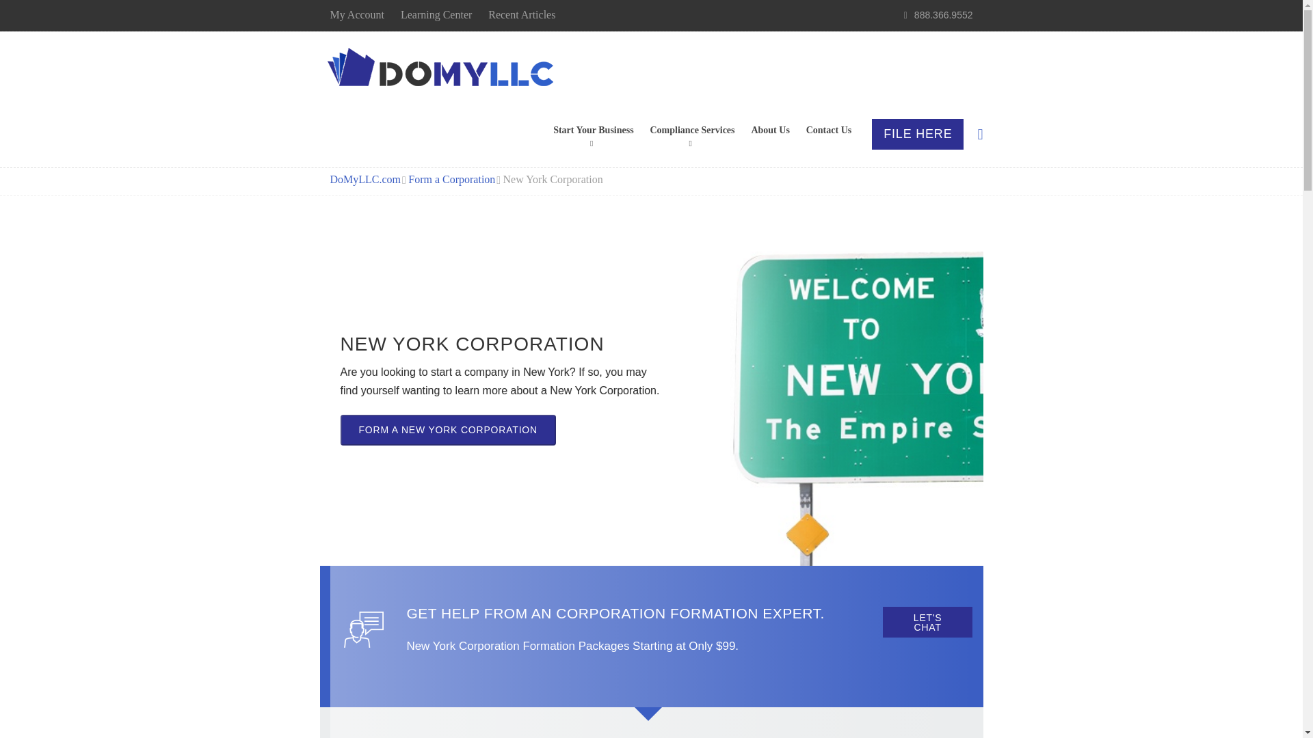  What do you see at coordinates (364, 179) in the screenshot?
I see `Go to DoMyLLC.com.` at bounding box center [364, 179].